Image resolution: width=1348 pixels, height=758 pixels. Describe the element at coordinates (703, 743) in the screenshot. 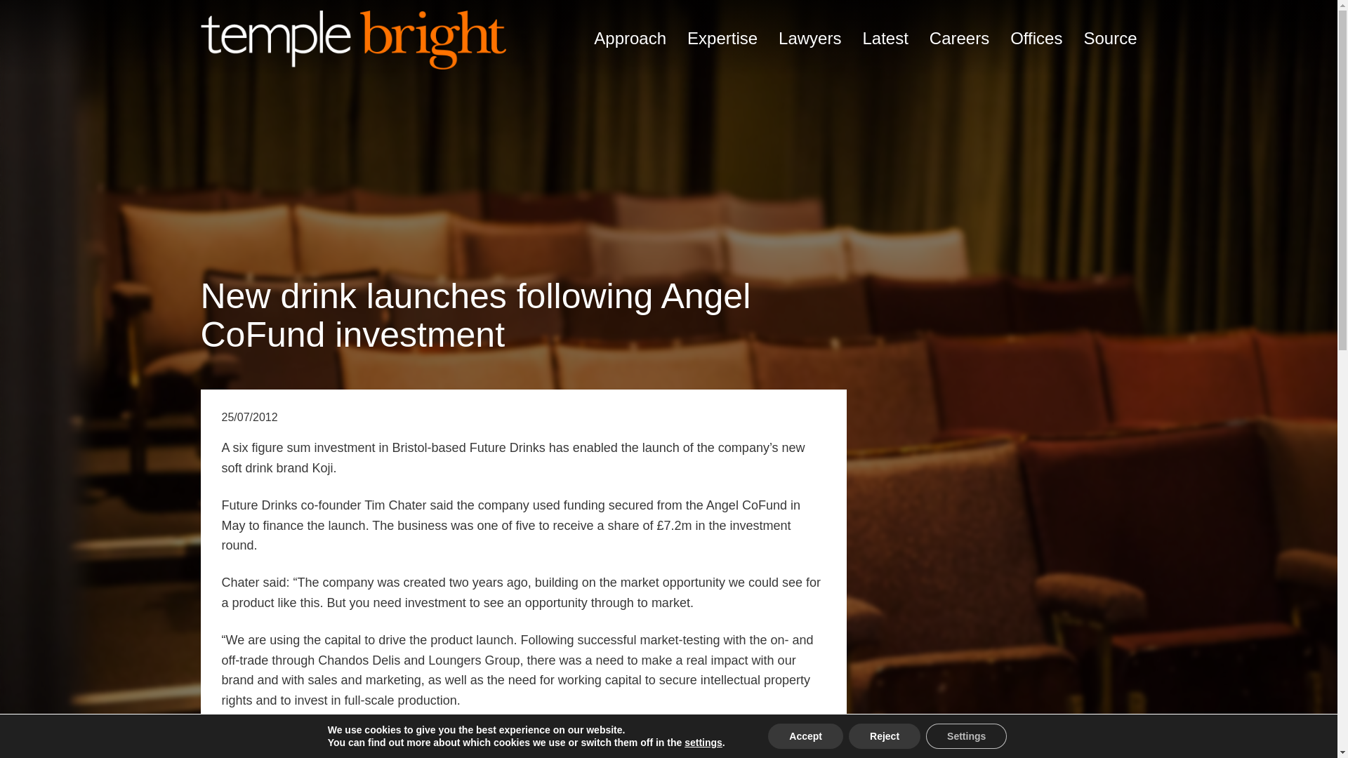

I see `settings` at that location.